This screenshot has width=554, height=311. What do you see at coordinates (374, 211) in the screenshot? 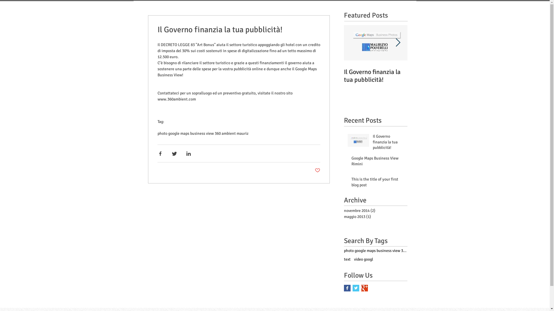
I see `novembre 2014 (2)` at bounding box center [374, 211].